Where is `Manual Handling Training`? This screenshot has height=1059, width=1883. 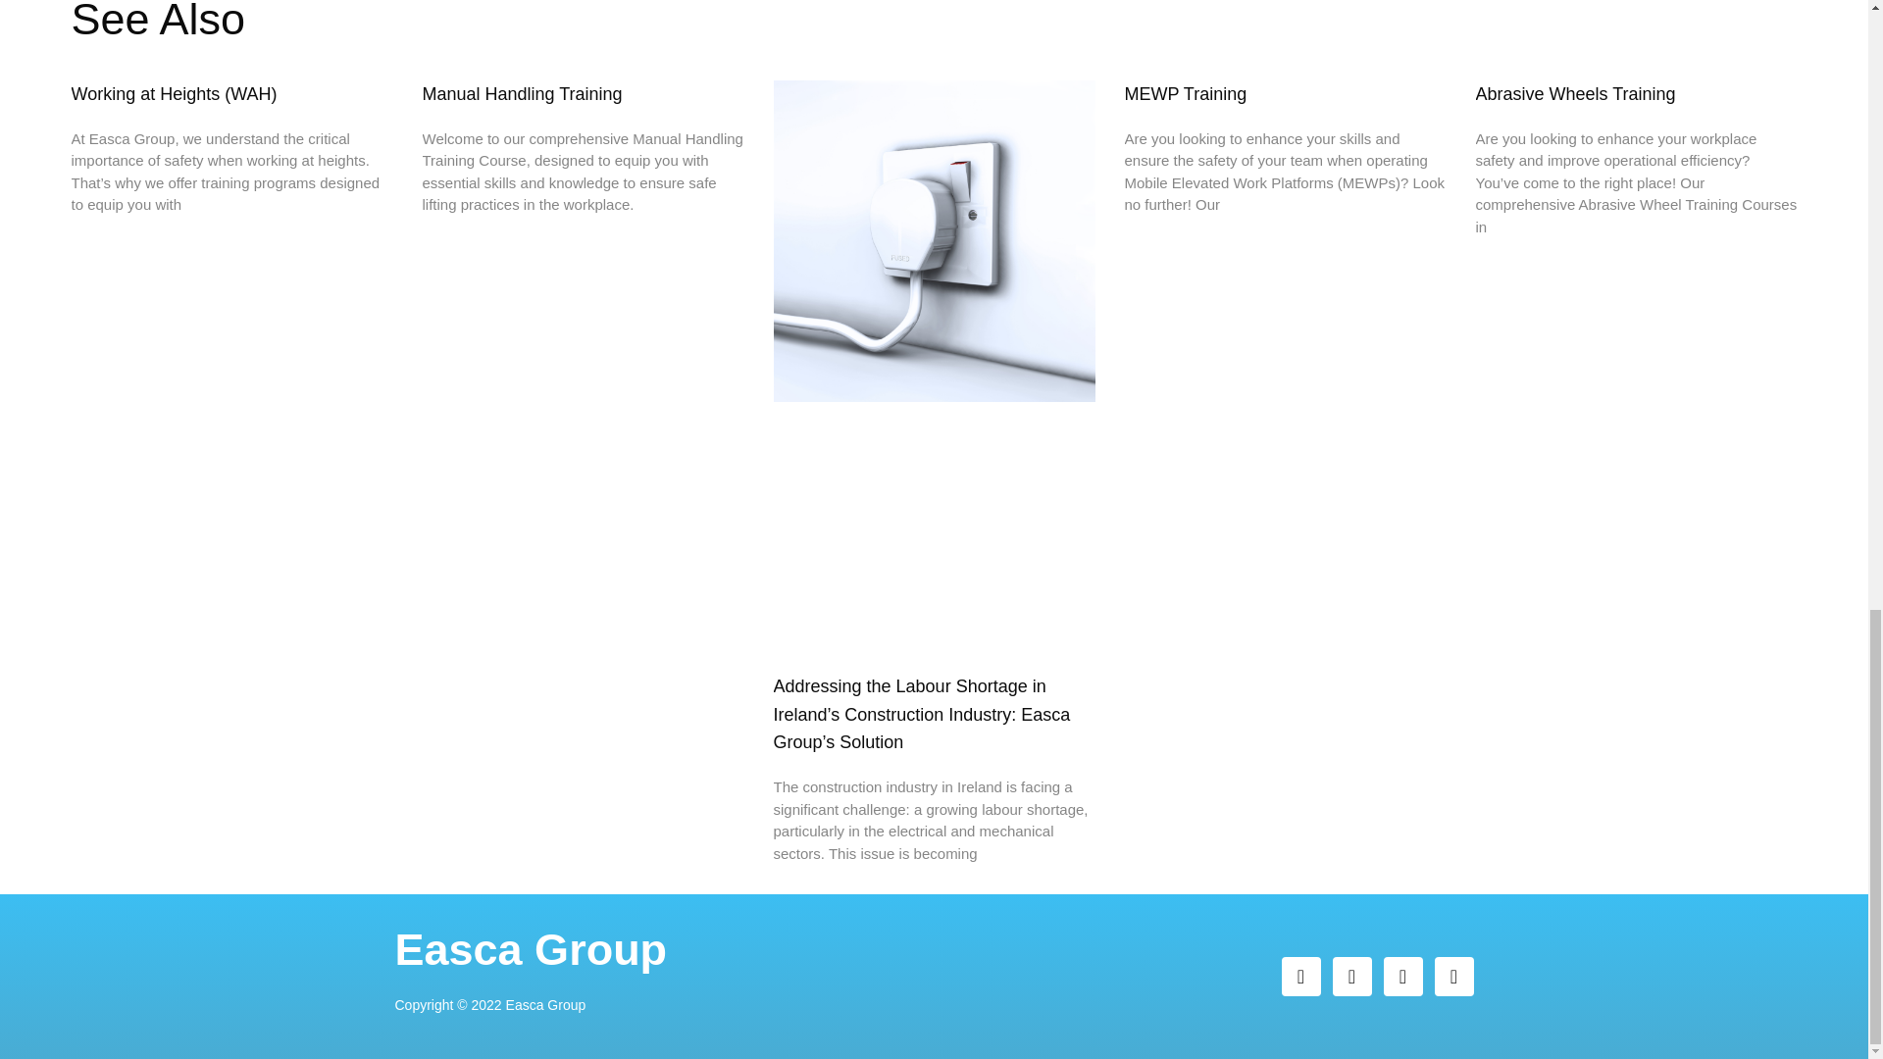
Manual Handling Training is located at coordinates (522, 94).